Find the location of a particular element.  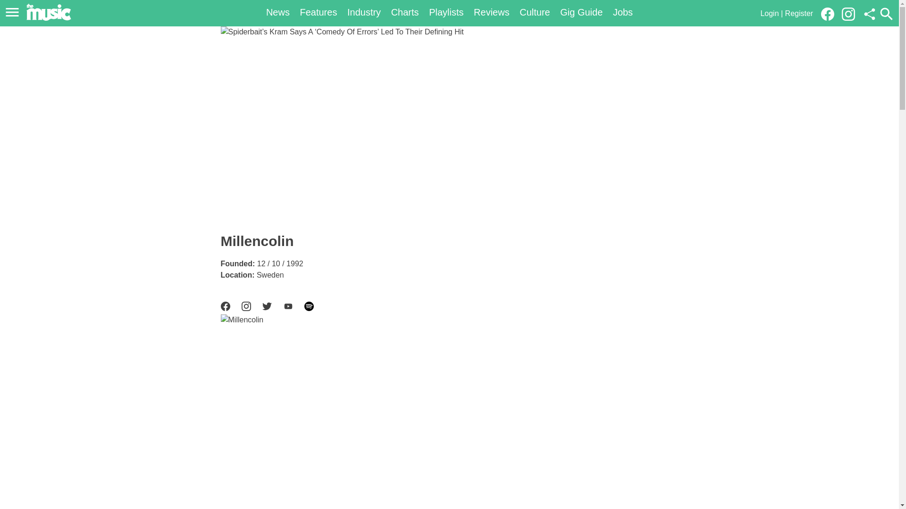

Share this page is located at coordinates (869, 14).